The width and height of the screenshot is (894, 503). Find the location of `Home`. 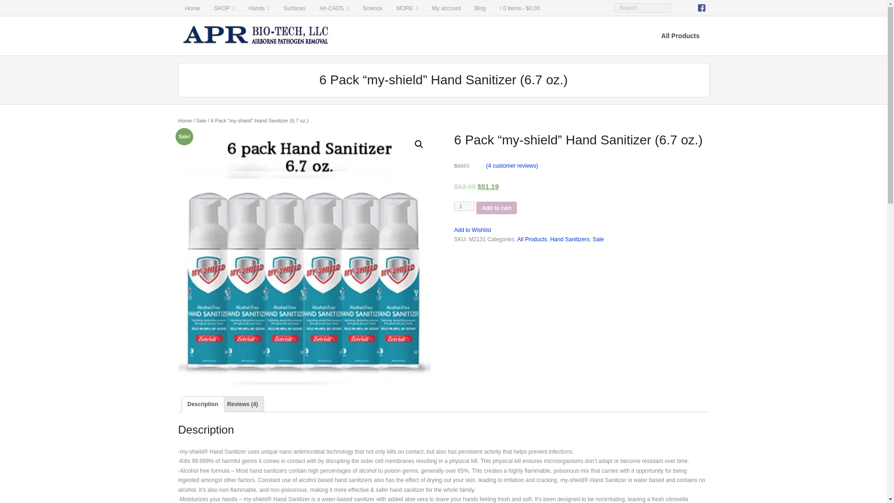

Home is located at coordinates (192, 7).